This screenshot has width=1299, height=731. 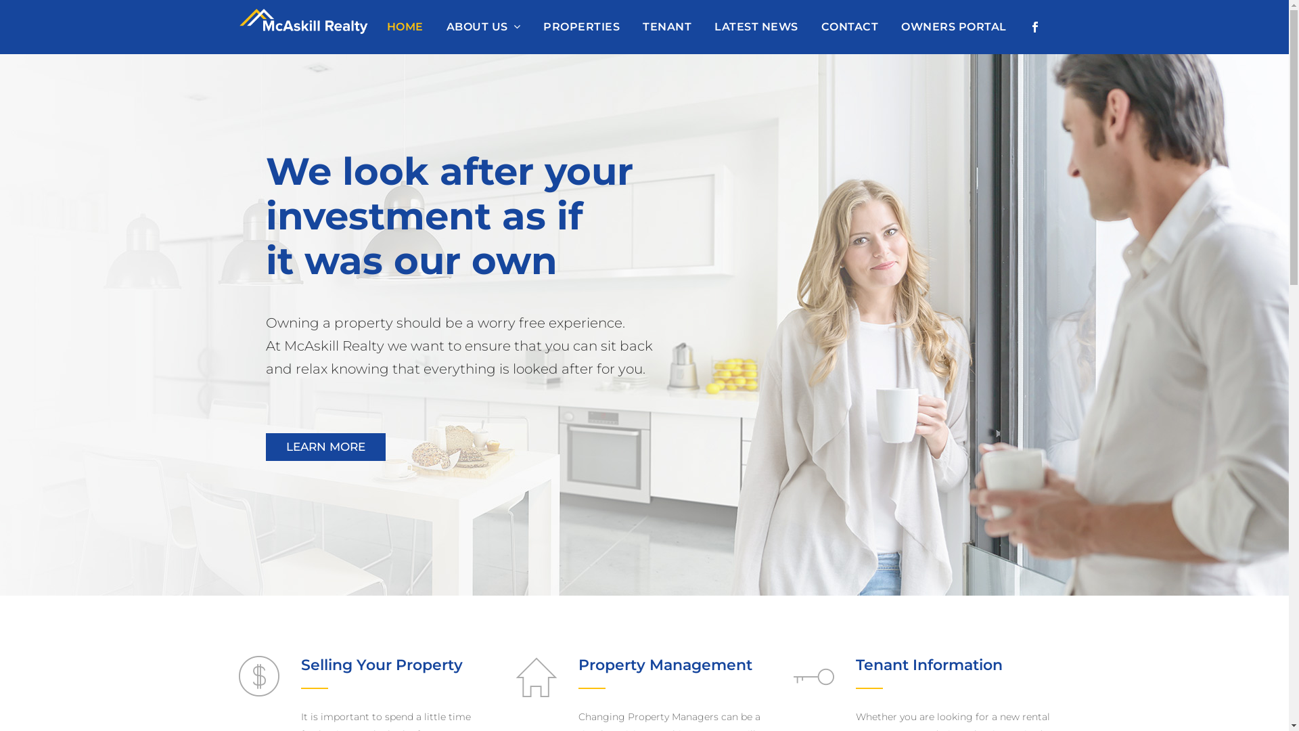 I want to click on PROPERTIES, so click(x=582, y=27).